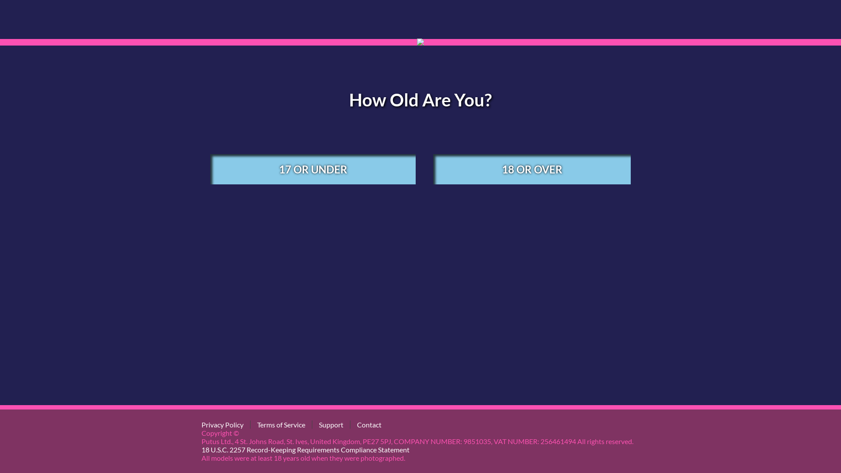  What do you see at coordinates (369, 425) in the screenshot?
I see `Contact` at bounding box center [369, 425].